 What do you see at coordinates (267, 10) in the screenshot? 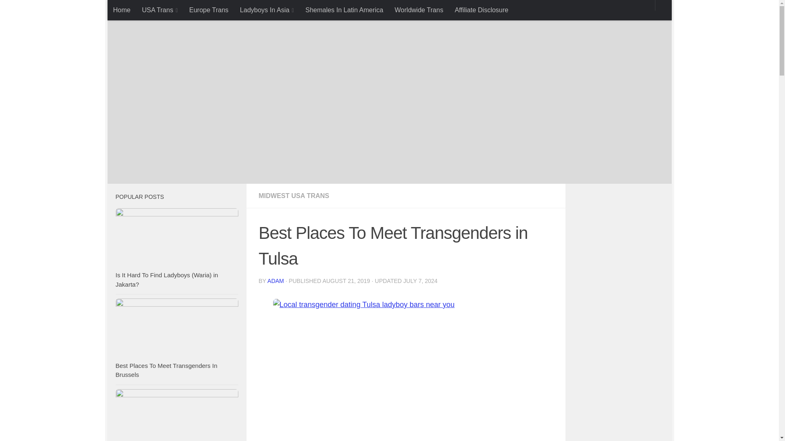
I see `Ladyboys In Asia` at bounding box center [267, 10].